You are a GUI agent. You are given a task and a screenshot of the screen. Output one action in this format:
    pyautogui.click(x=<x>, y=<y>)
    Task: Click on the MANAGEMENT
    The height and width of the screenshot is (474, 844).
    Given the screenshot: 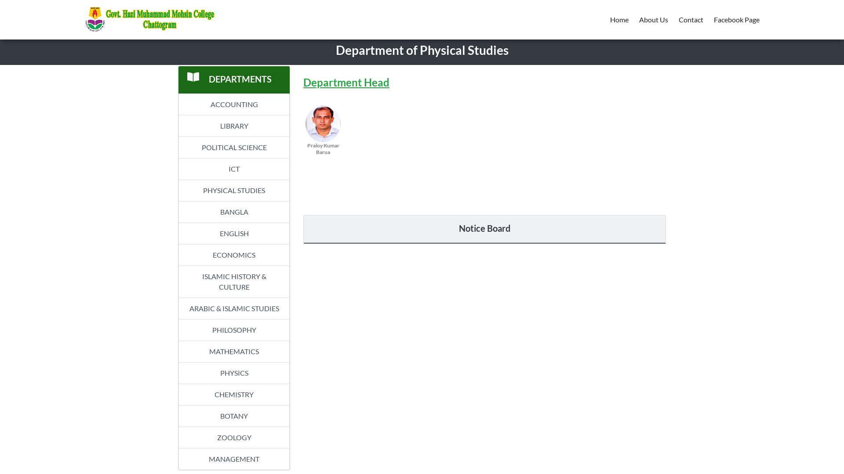 What is the action you would take?
    pyautogui.click(x=234, y=459)
    